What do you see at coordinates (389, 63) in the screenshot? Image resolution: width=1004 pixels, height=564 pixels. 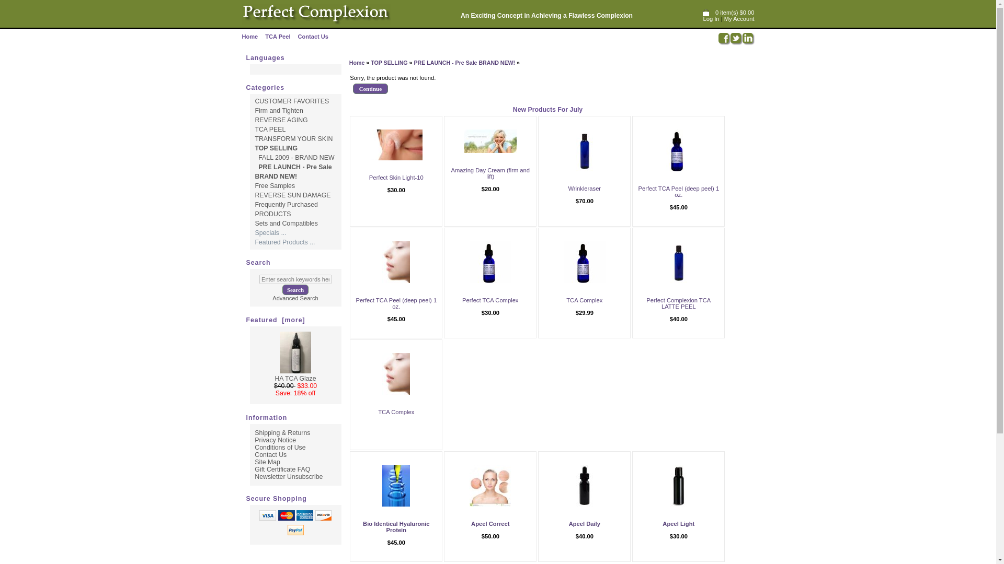 I see `TOP SELLING` at bounding box center [389, 63].